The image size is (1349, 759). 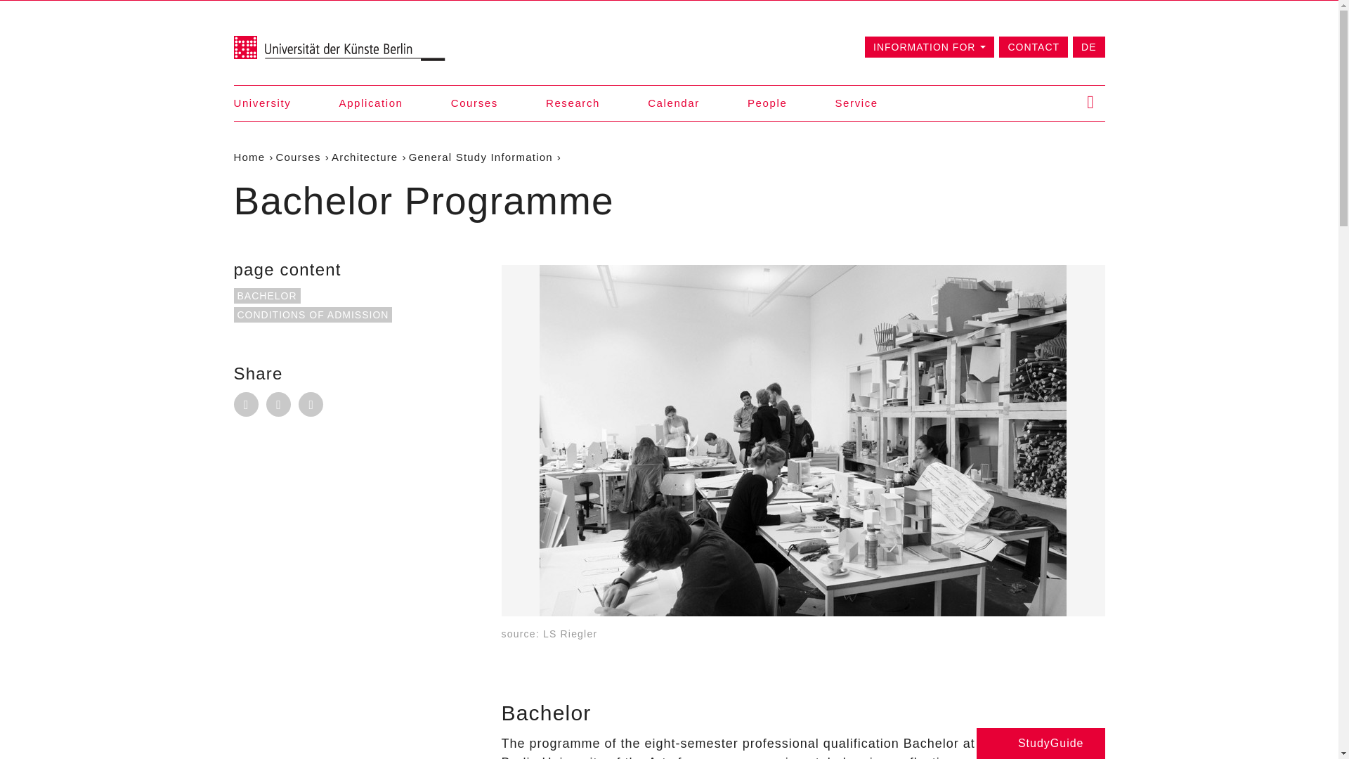 I want to click on Architecture, so click(x=365, y=157).